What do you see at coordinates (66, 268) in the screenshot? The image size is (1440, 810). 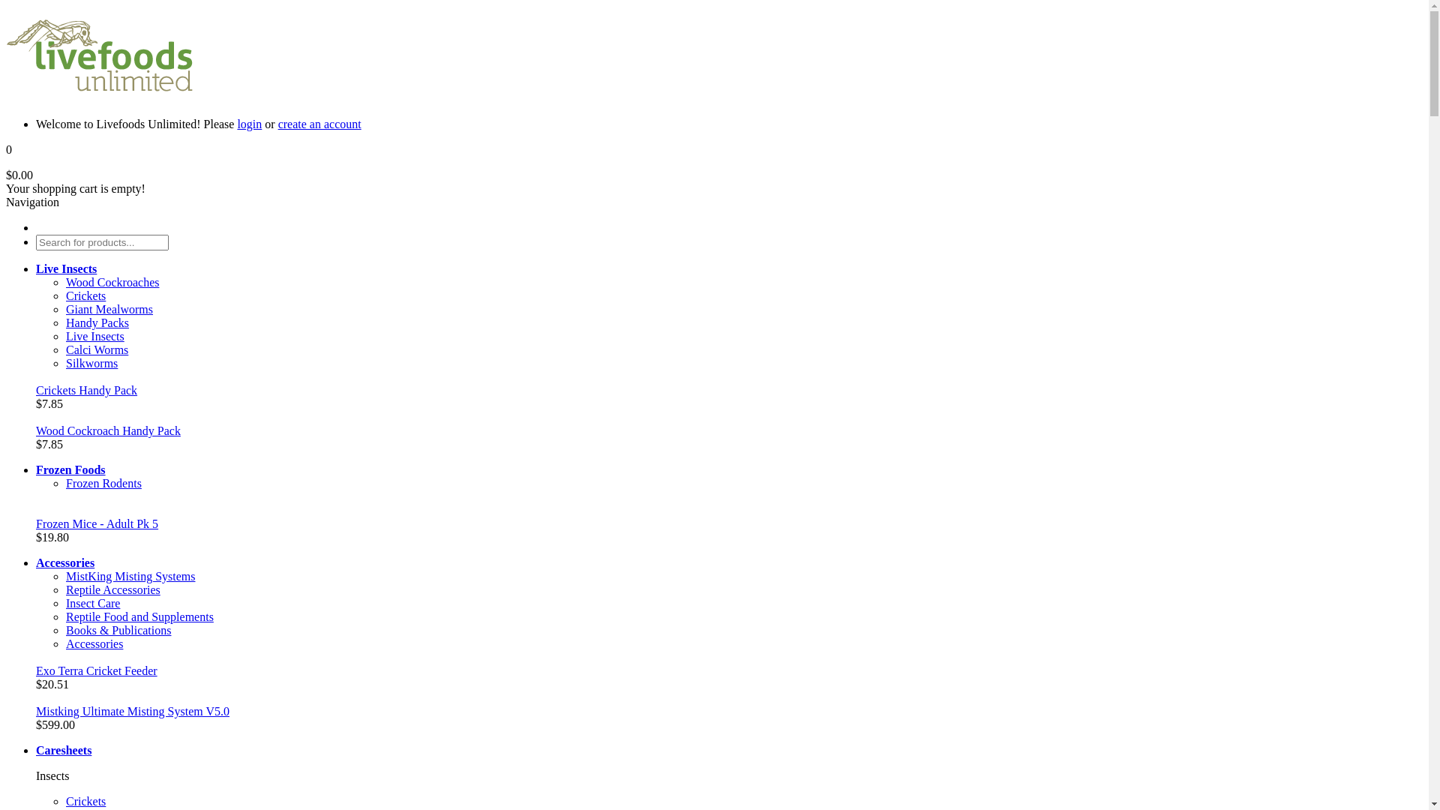 I see `Live Insects` at bounding box center [66, 268].